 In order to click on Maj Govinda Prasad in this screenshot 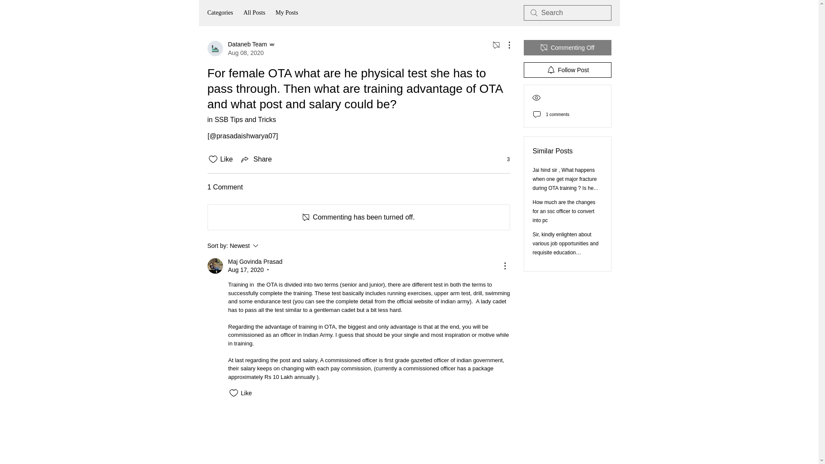, I will do `click(241, 119)`.